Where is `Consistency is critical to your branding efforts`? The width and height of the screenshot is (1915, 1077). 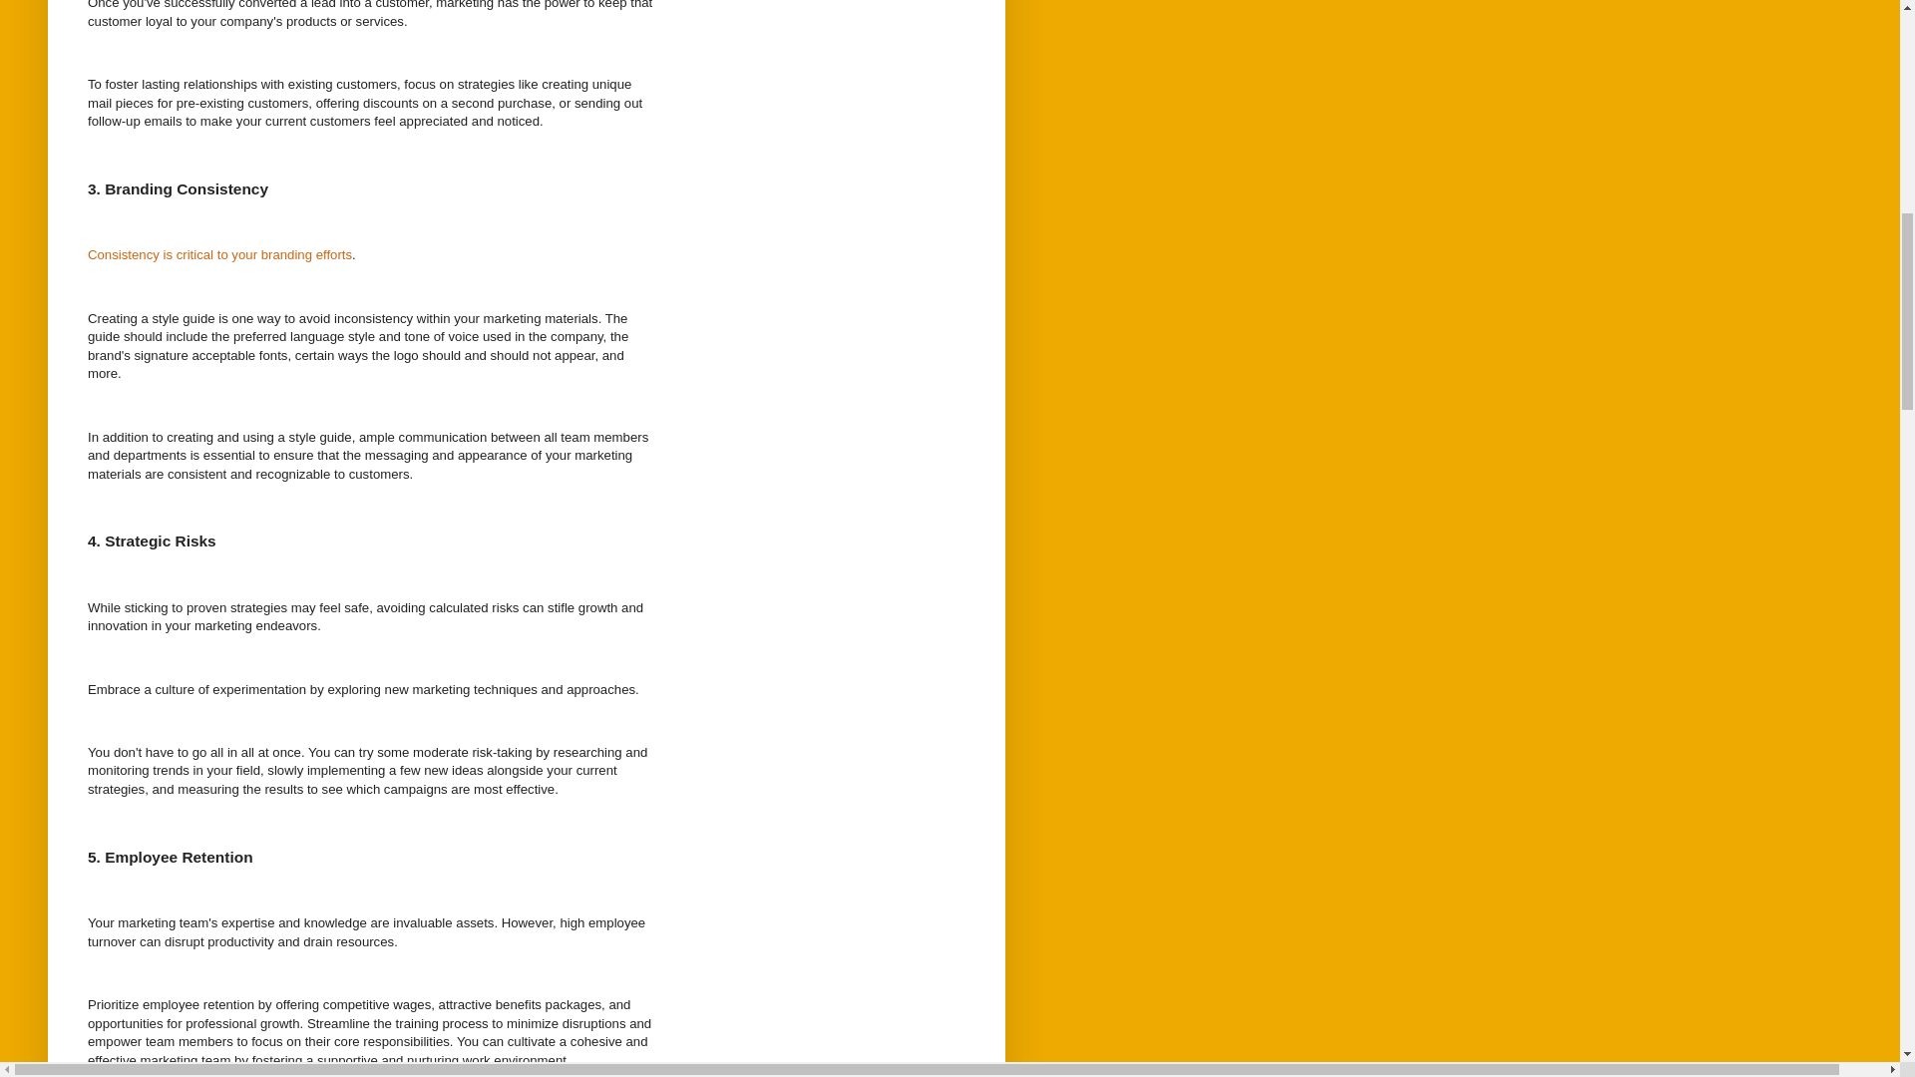 Consistency is critical to your branding efforts is located at coordinates (219, 255).